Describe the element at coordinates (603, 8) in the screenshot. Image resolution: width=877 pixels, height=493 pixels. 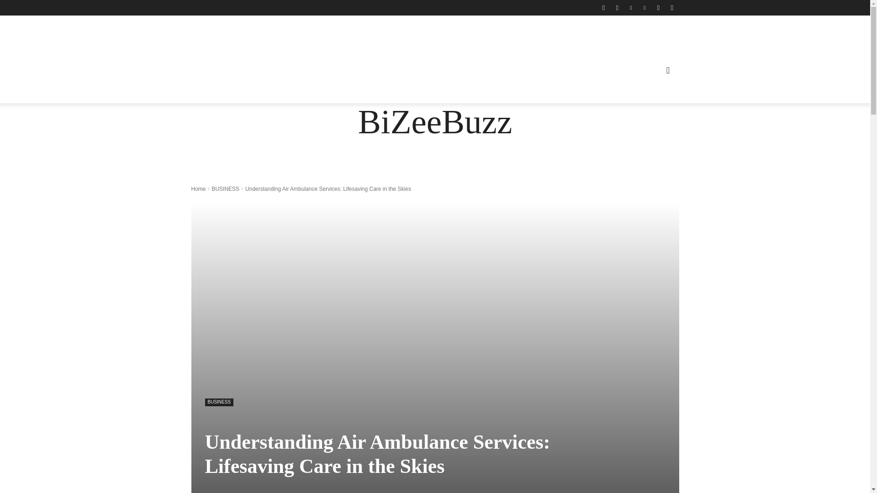
I see `Facebook` at that location.